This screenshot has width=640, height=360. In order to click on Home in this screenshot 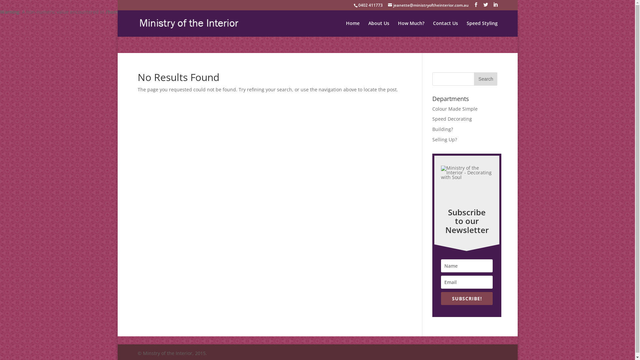, I will do `click(353, 29)`.